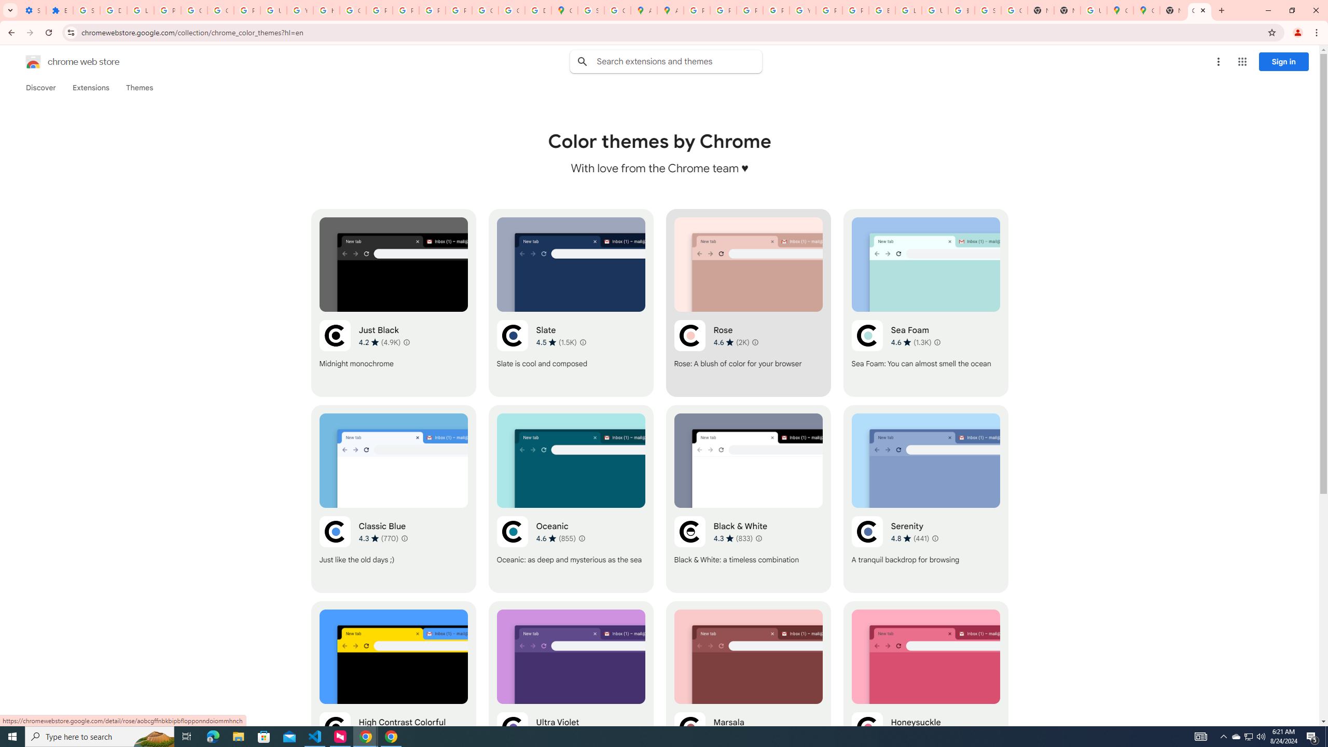  Describe the element at coordinates (935, 538) in the screenshot. I see `Learn more about results and reviews "Serenity"` at that location.